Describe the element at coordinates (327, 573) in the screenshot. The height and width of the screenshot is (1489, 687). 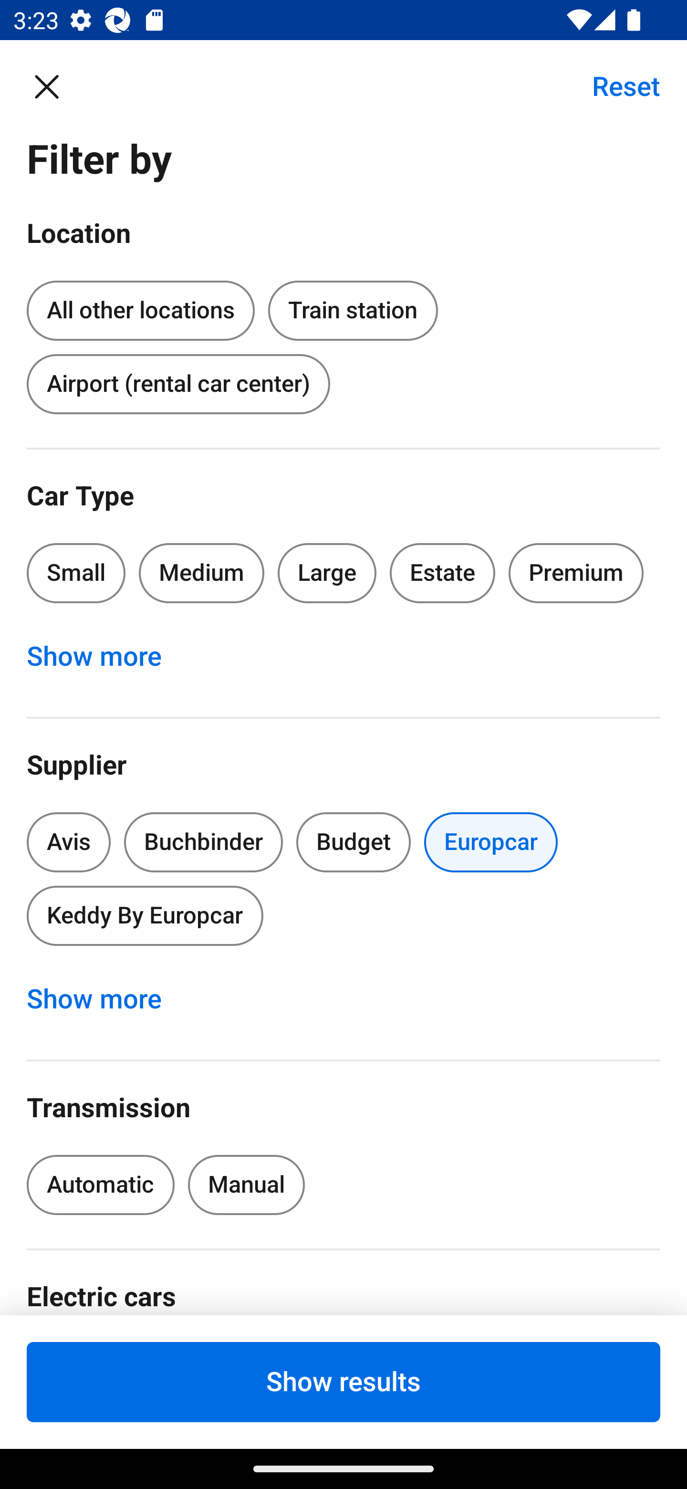
I see `Large` at that location.